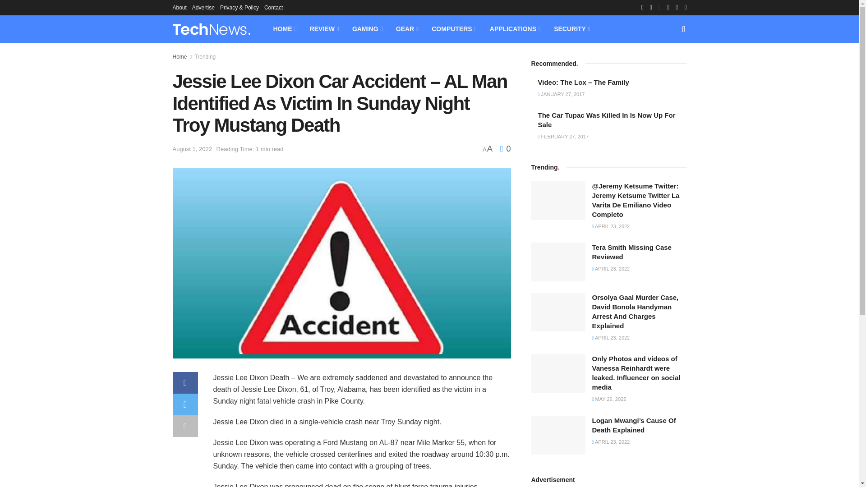  What do you see at coordinates (323, 29) in the screenshot?
I see `REVIEW` at bounding box center [323, 29].